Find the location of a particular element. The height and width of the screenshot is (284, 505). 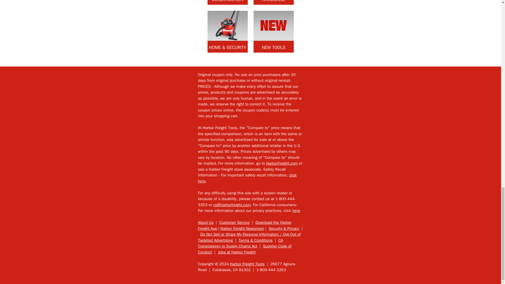

Download the Harbor Freight App is located at coordinates (245, 226).